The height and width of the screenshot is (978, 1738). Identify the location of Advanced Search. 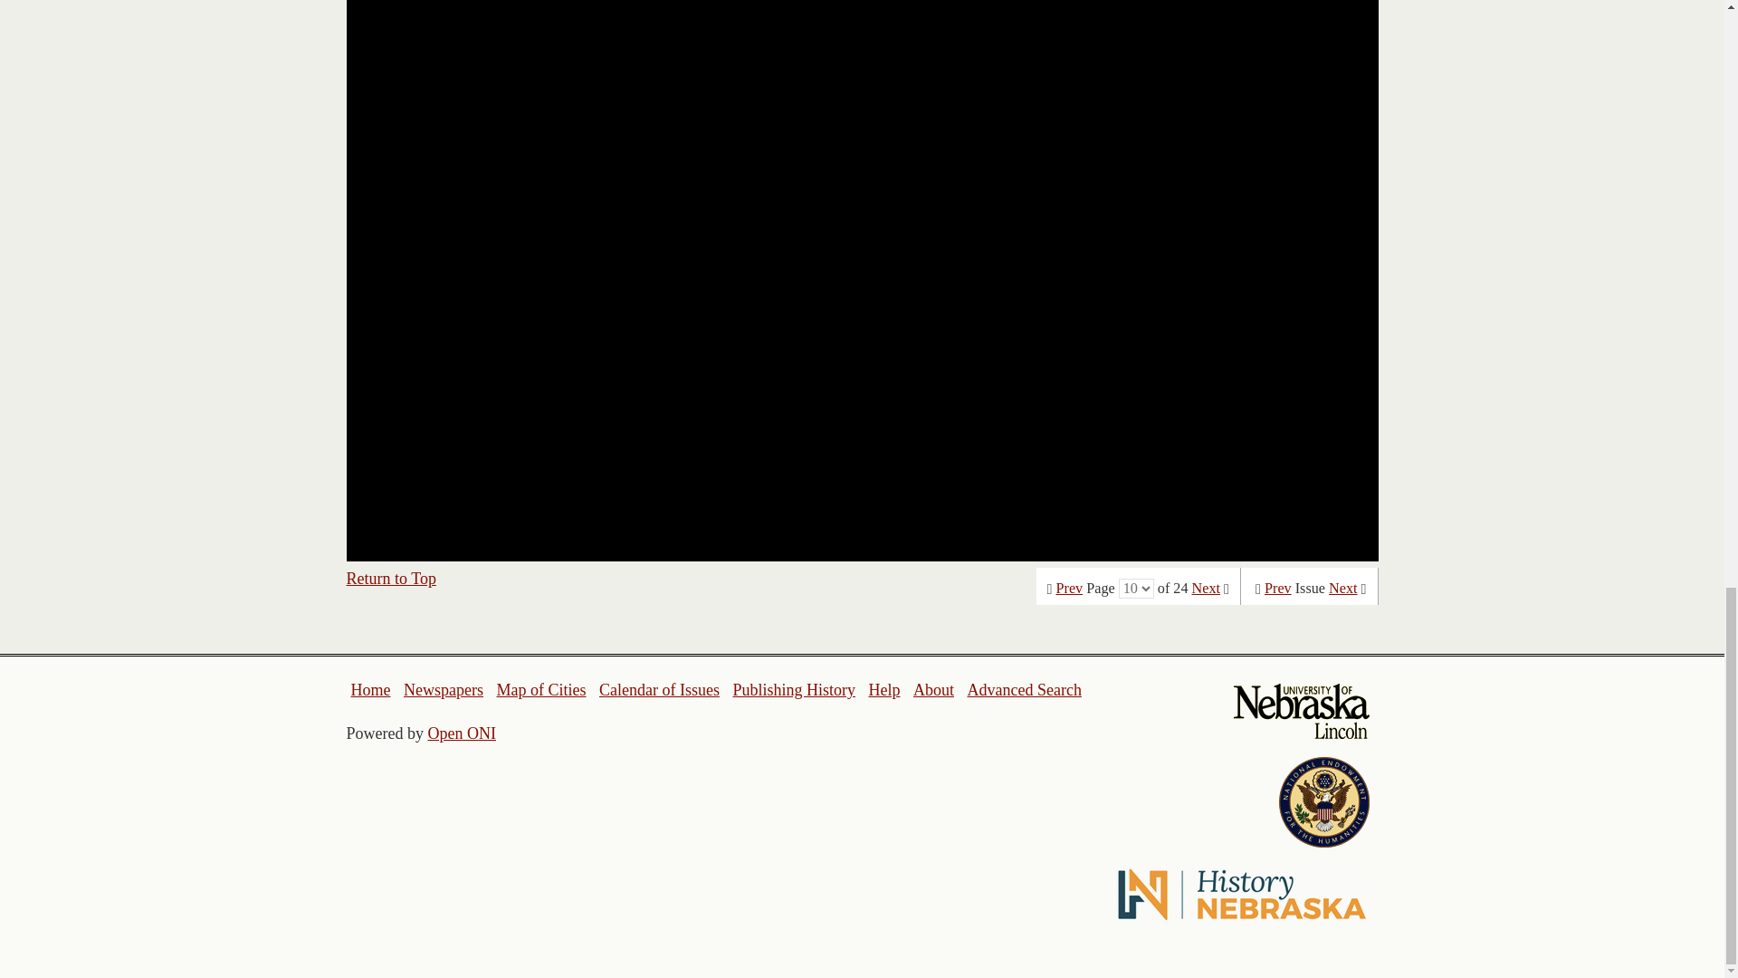
(1023, 690).